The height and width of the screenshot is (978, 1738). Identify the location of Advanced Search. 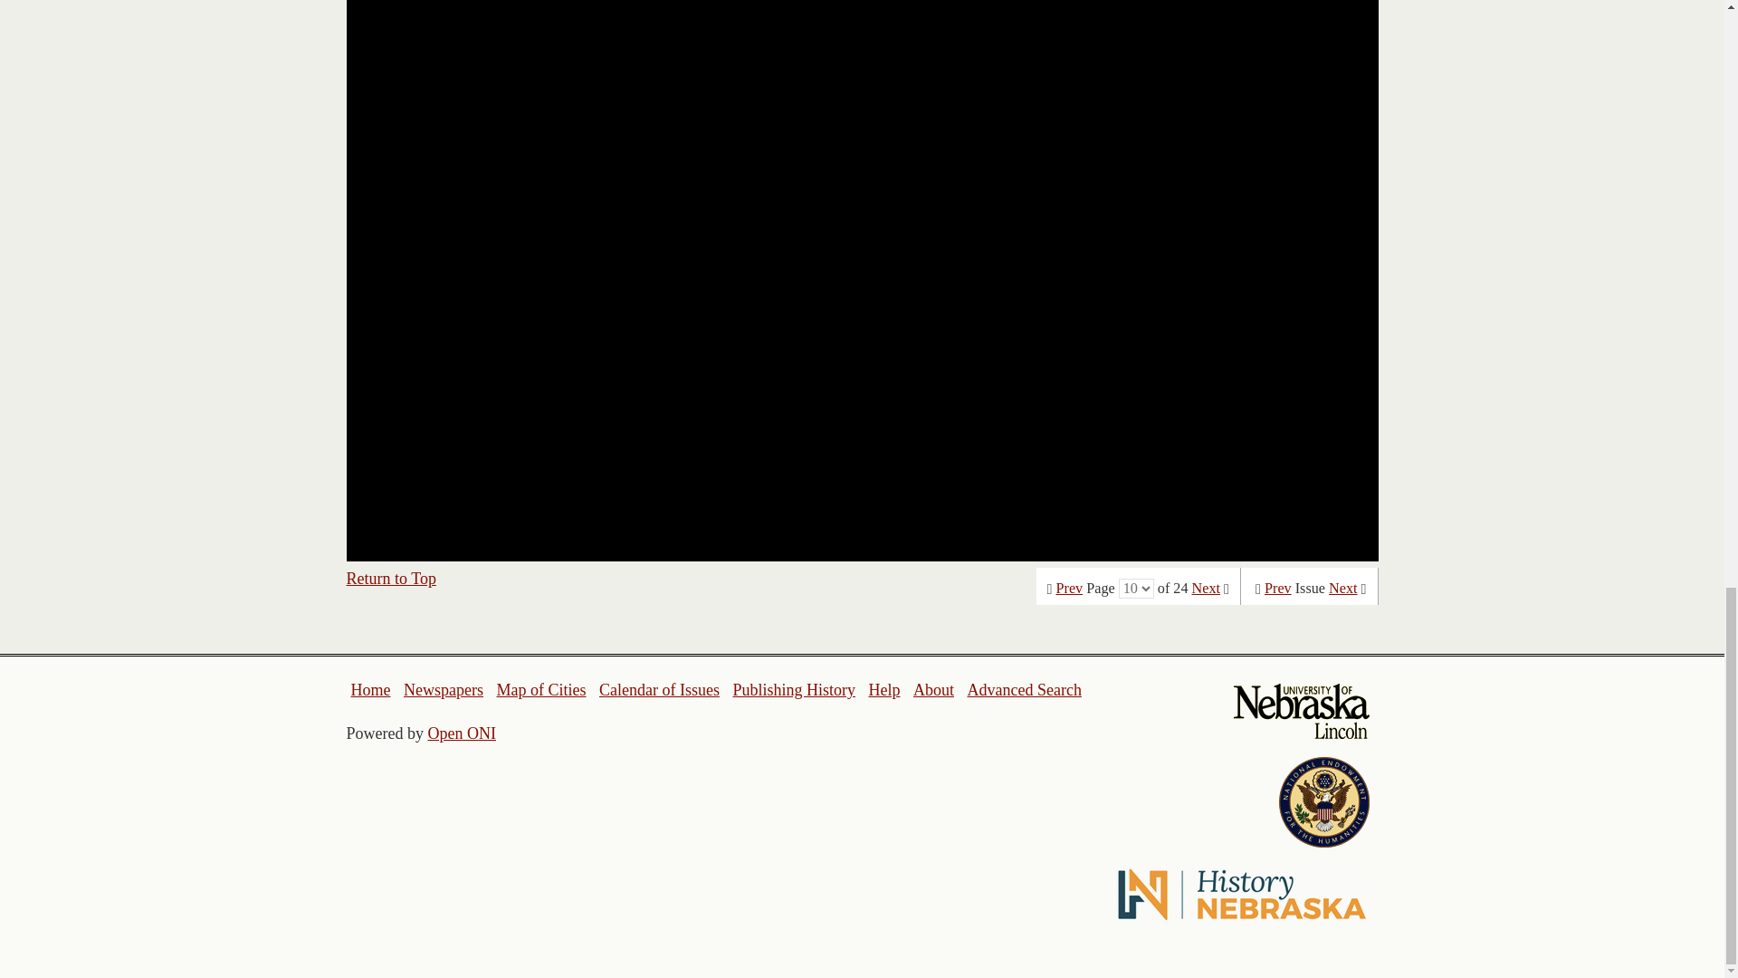
(1023, 690).